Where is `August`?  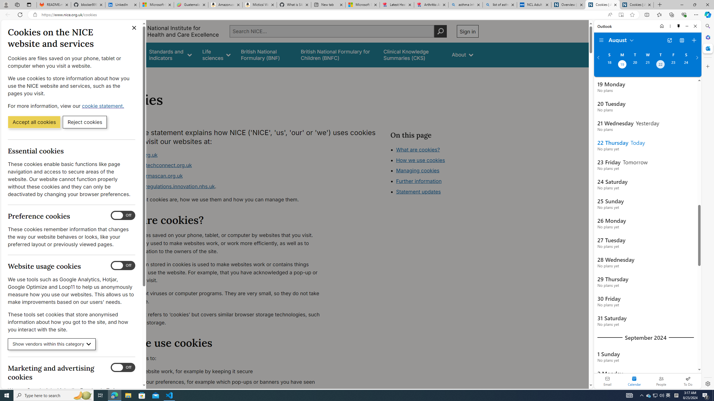
August is located at coordinates (621, 40).